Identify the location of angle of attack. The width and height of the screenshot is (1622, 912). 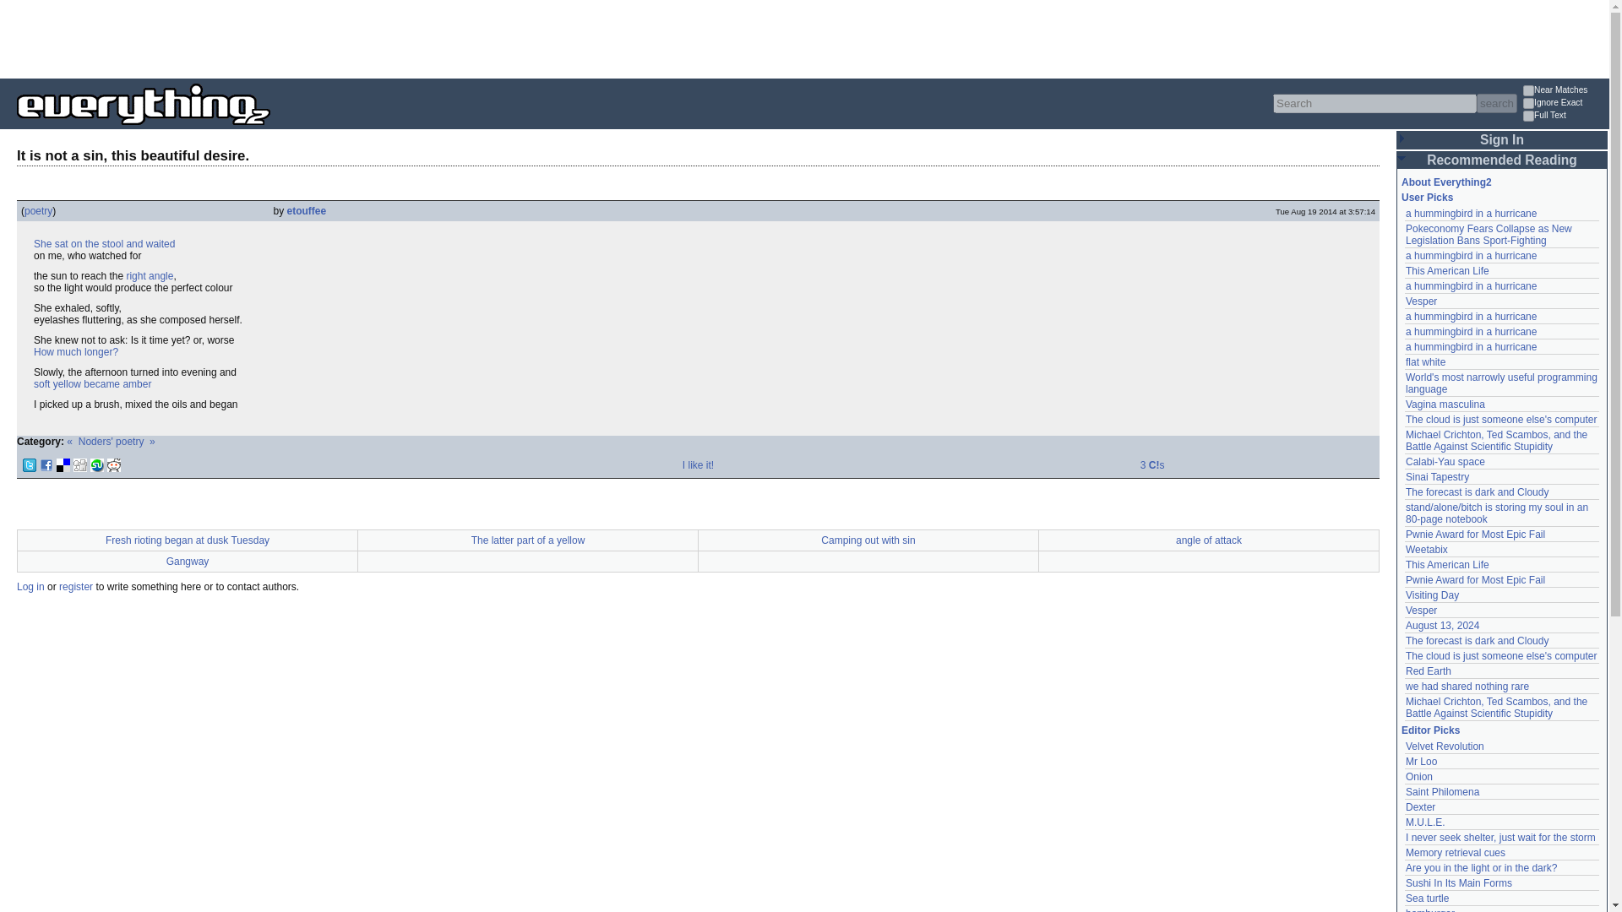
(150, 275).